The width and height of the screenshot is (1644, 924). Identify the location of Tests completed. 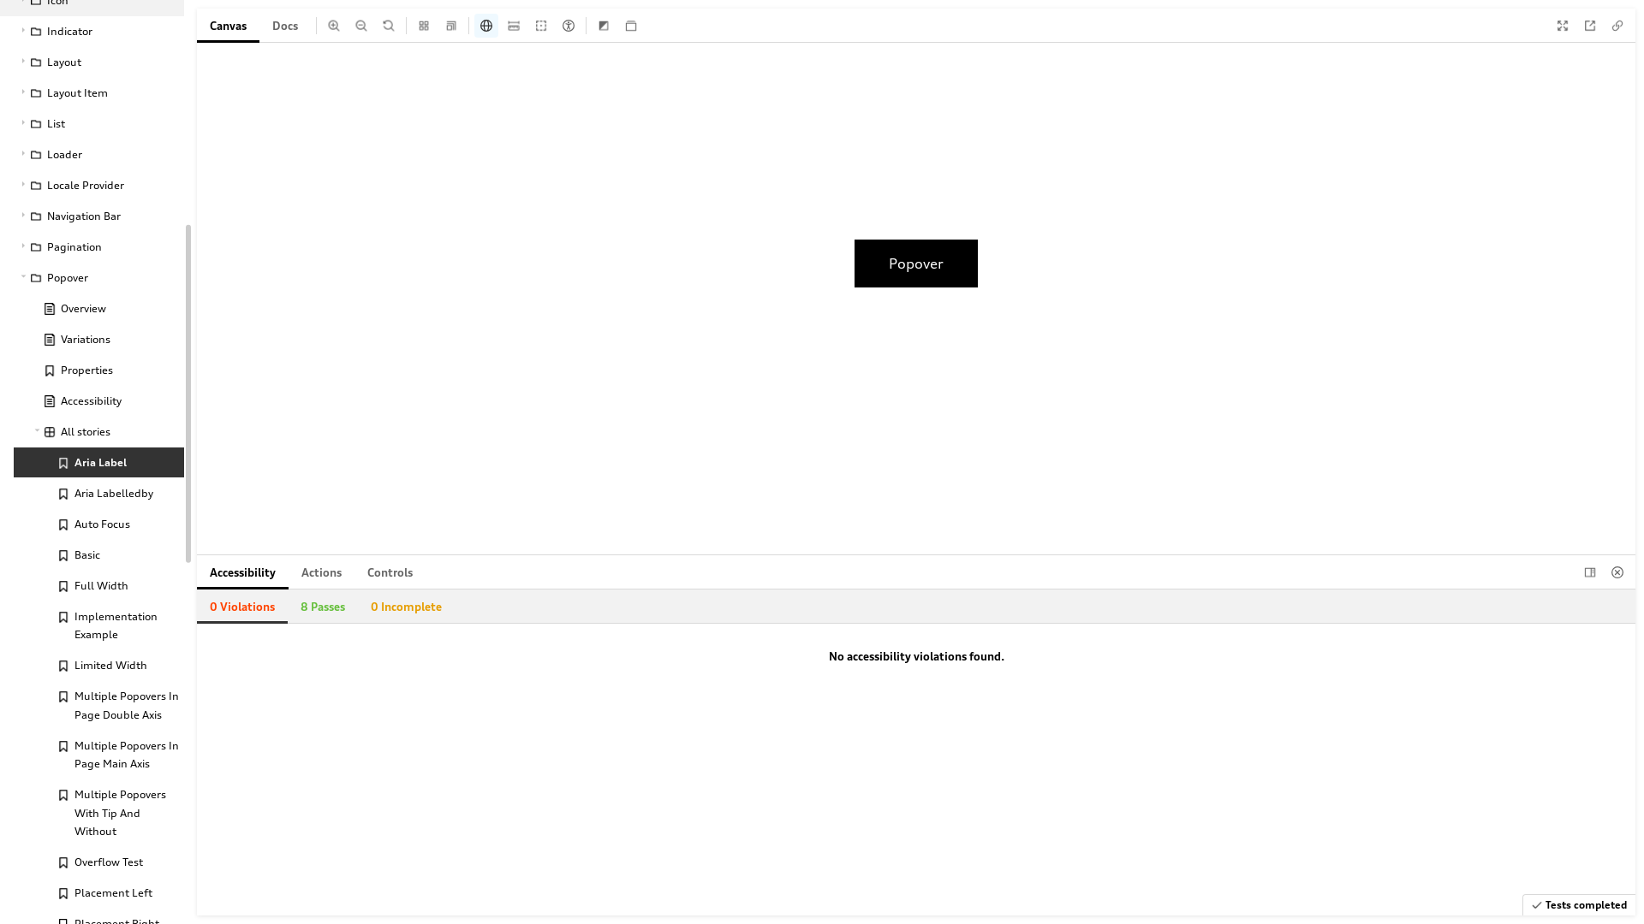
(1579, 905).